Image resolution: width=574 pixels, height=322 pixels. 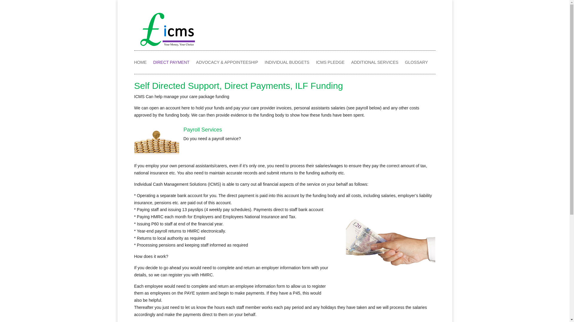 What do you see at coordinates (171, 63) in the screenshot?
I see `DIRECT PAYMENT` at bounding box center [171, 63].